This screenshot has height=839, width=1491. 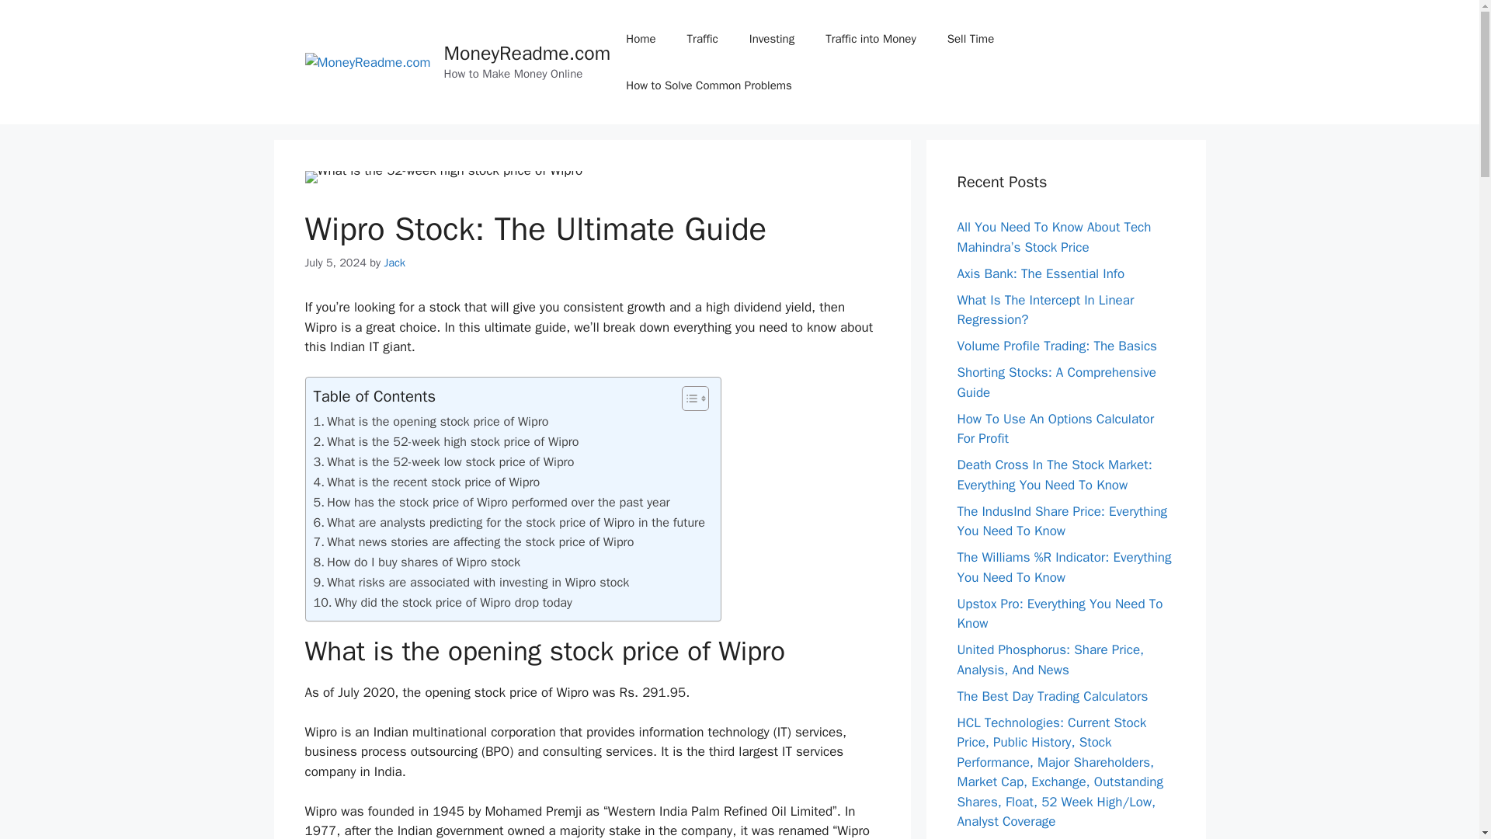 I want to click on Why did the stock price of Wipro drop today, so click(x=443, y=603).